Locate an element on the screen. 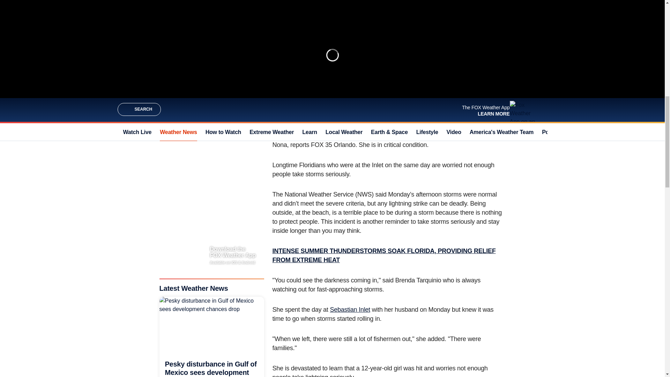 This screenshot has width=670, height=377. lightning is located at coordinates (330, 77).